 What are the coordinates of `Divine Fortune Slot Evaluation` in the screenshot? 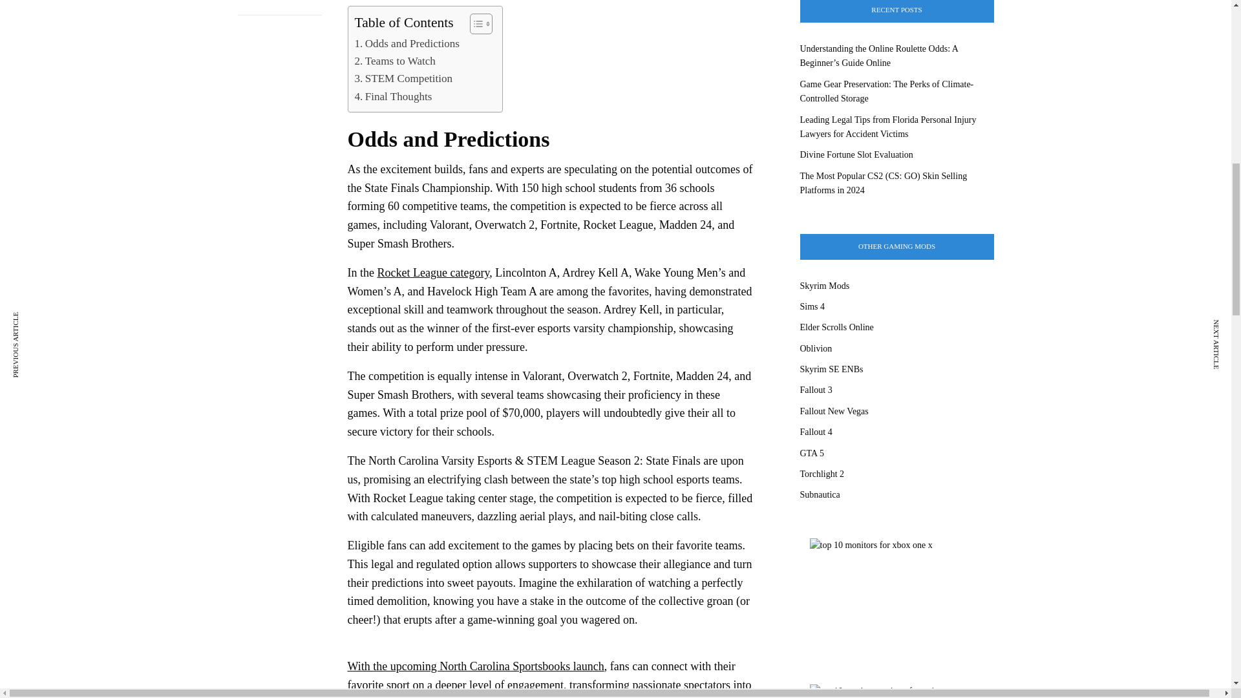 It's located at (857, 155).